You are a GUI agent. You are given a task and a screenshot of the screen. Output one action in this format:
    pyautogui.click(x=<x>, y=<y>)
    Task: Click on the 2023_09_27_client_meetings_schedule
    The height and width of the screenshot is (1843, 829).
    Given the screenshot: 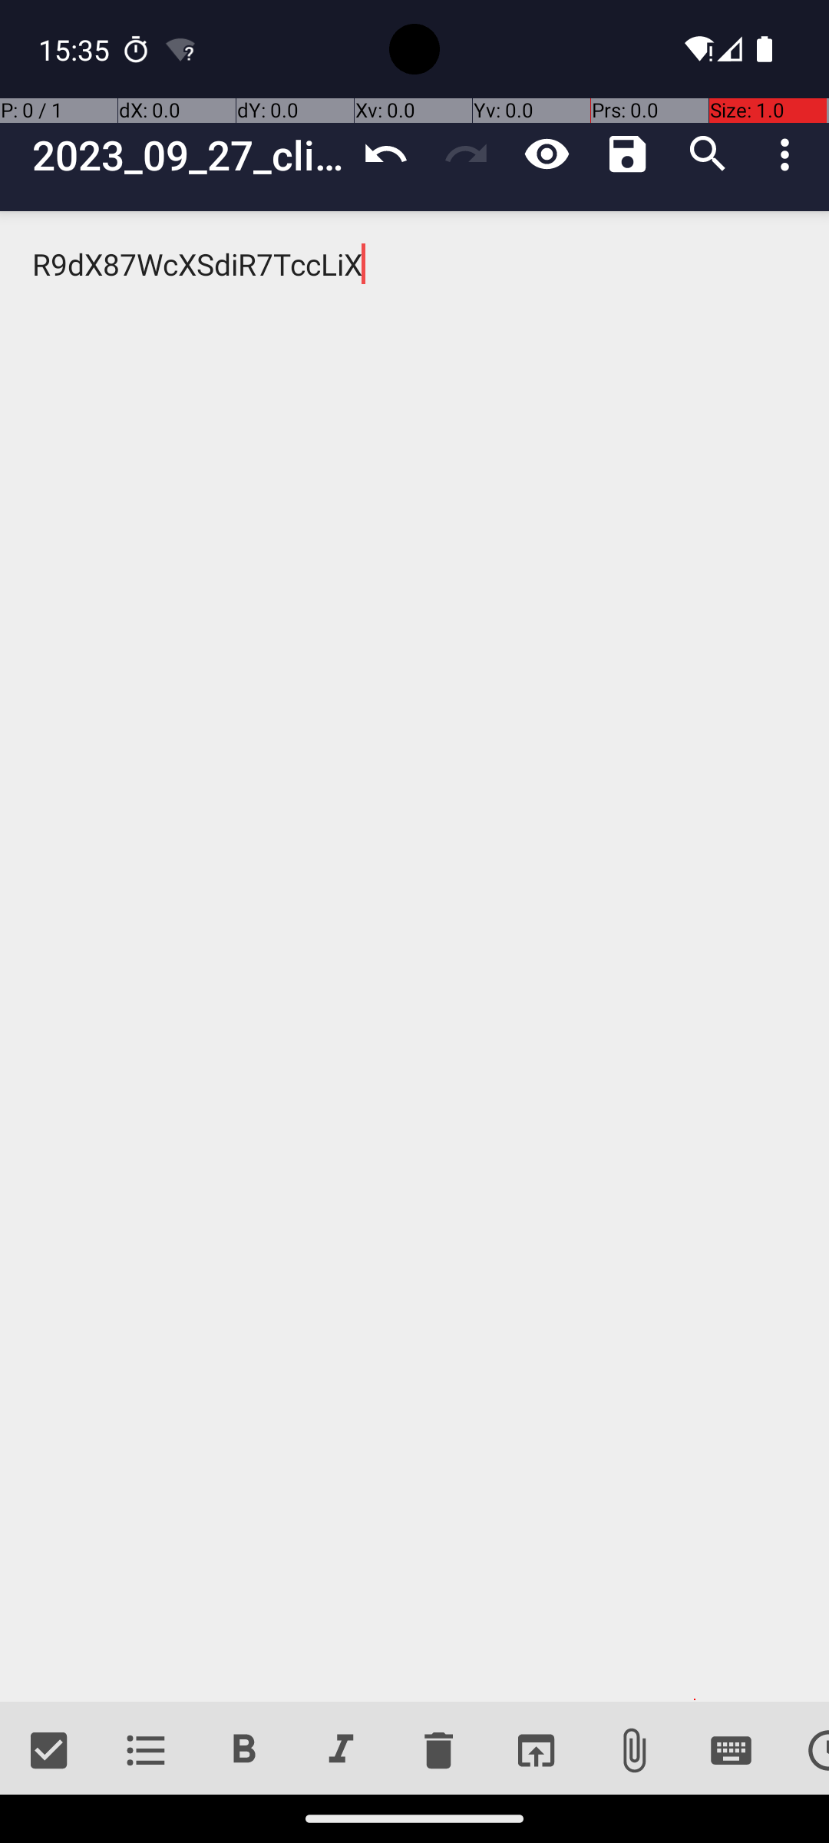 What is the action you would take?
    pyautogui.click(x=189, y=155)
    